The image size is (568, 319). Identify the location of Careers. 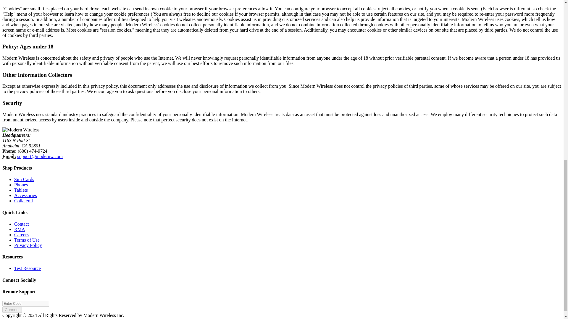
(21, 235).